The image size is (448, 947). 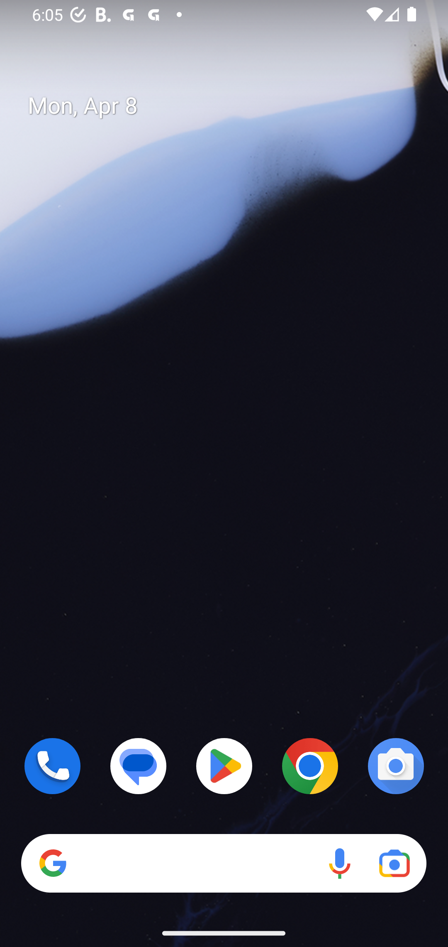 I want to click on Google Lens, so click(x=394, y=864).